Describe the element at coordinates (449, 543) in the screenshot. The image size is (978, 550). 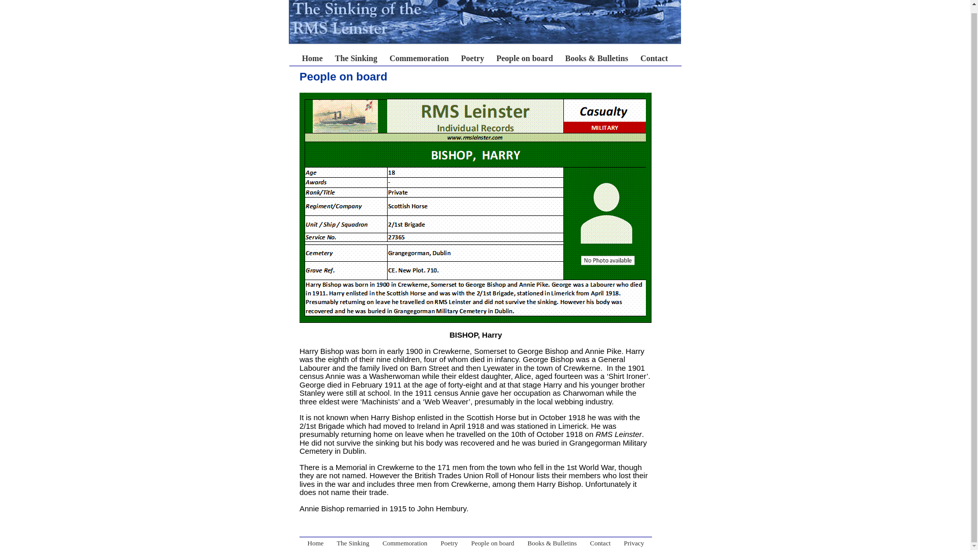
I see `Poetry` at that location.